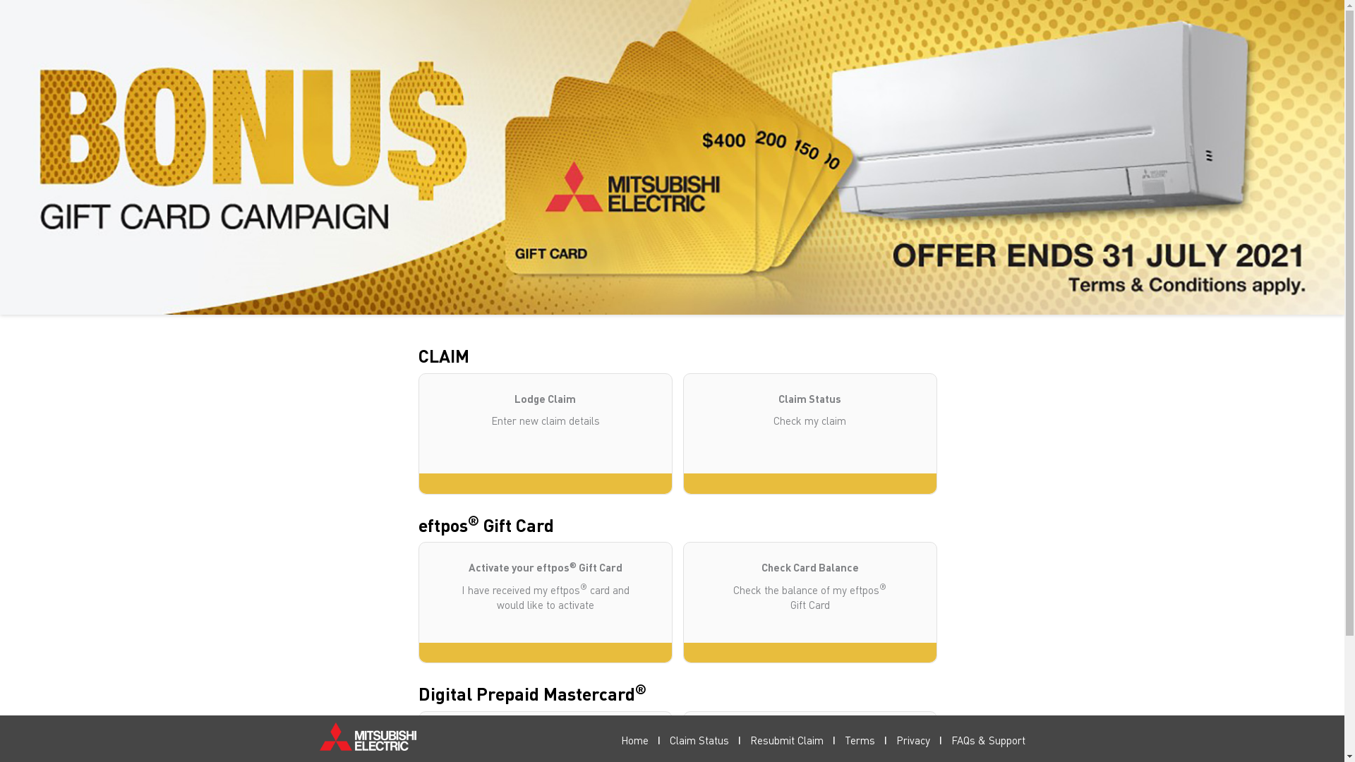 This screenshot has width=1355, height=762. Describe the element at coordinates (635, 740) in the screenshot. I see `Home` at that location.